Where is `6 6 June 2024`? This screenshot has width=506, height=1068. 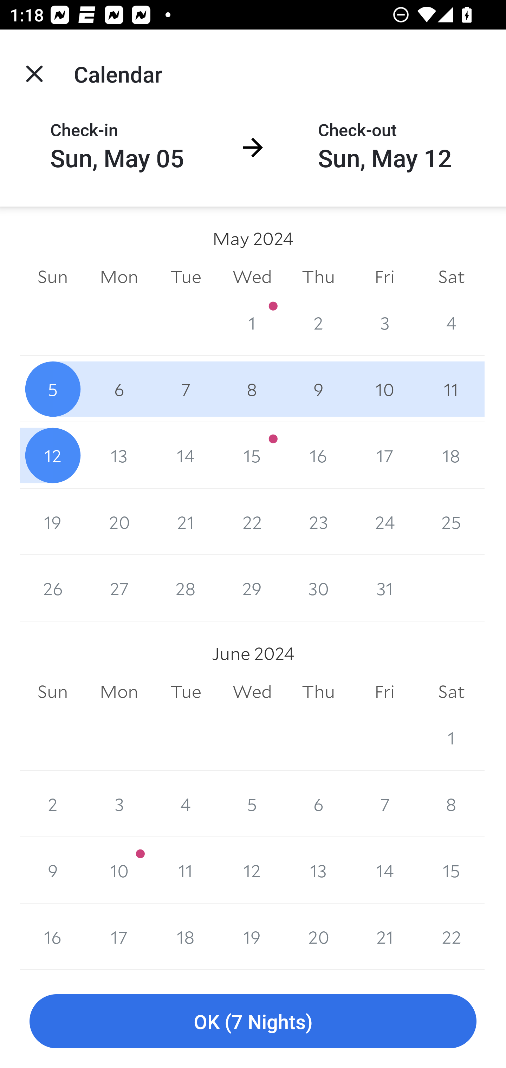
6 6 June 2024 is located at coordinates (318, 804).